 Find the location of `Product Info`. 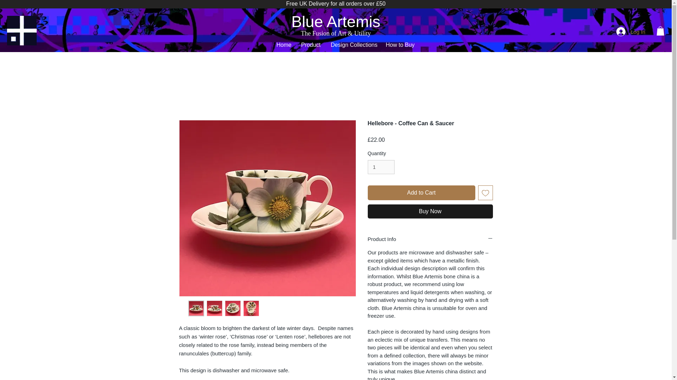

Product Info is located at coordinates (430, 239).